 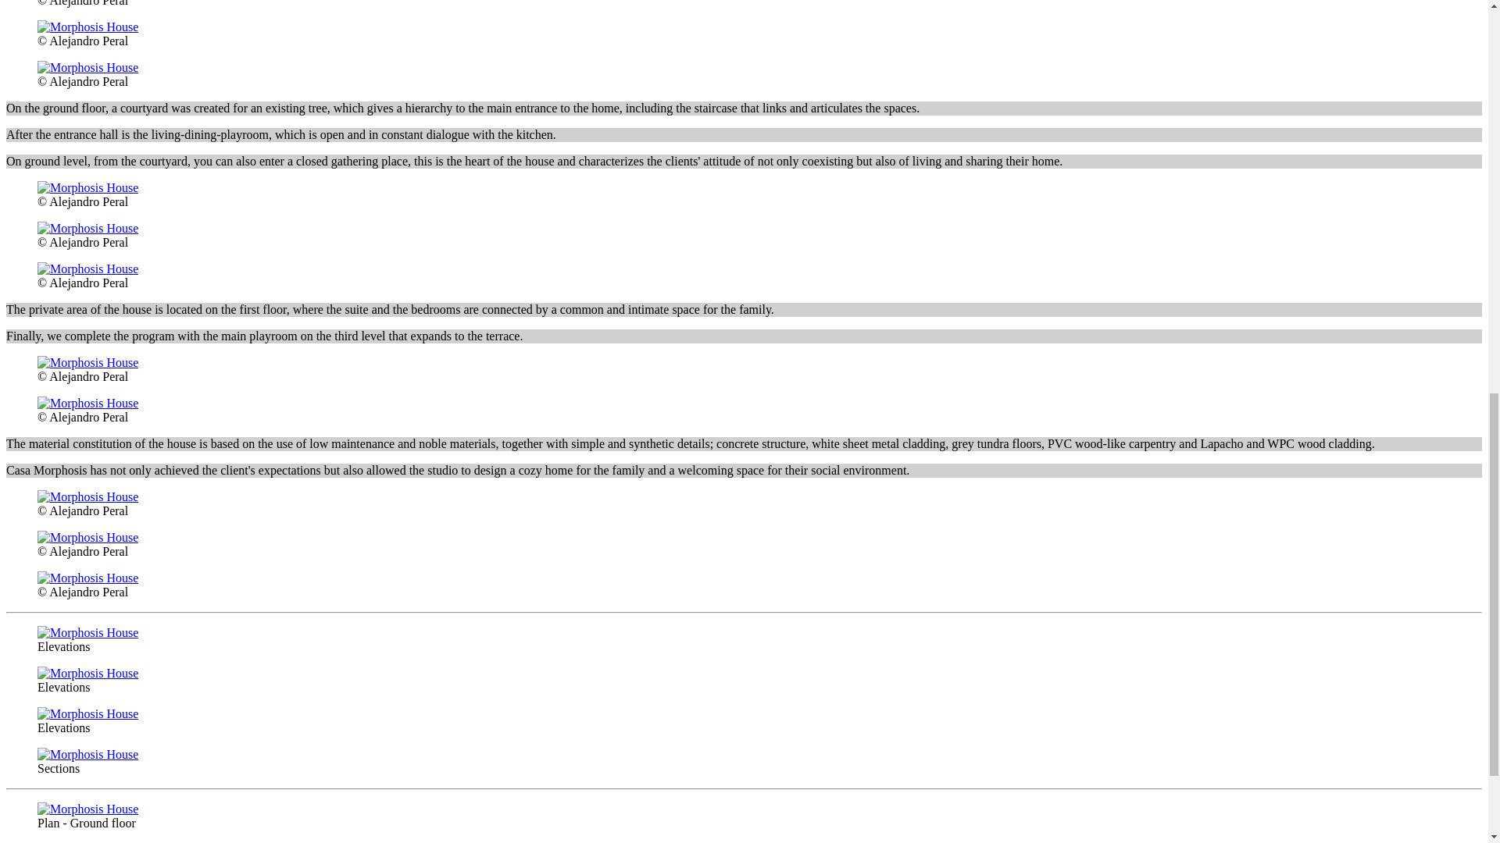 What do you see at coordinates (87, 496) in the screenshot?
I see `Morphosis House` at bounding box center [87, 496].